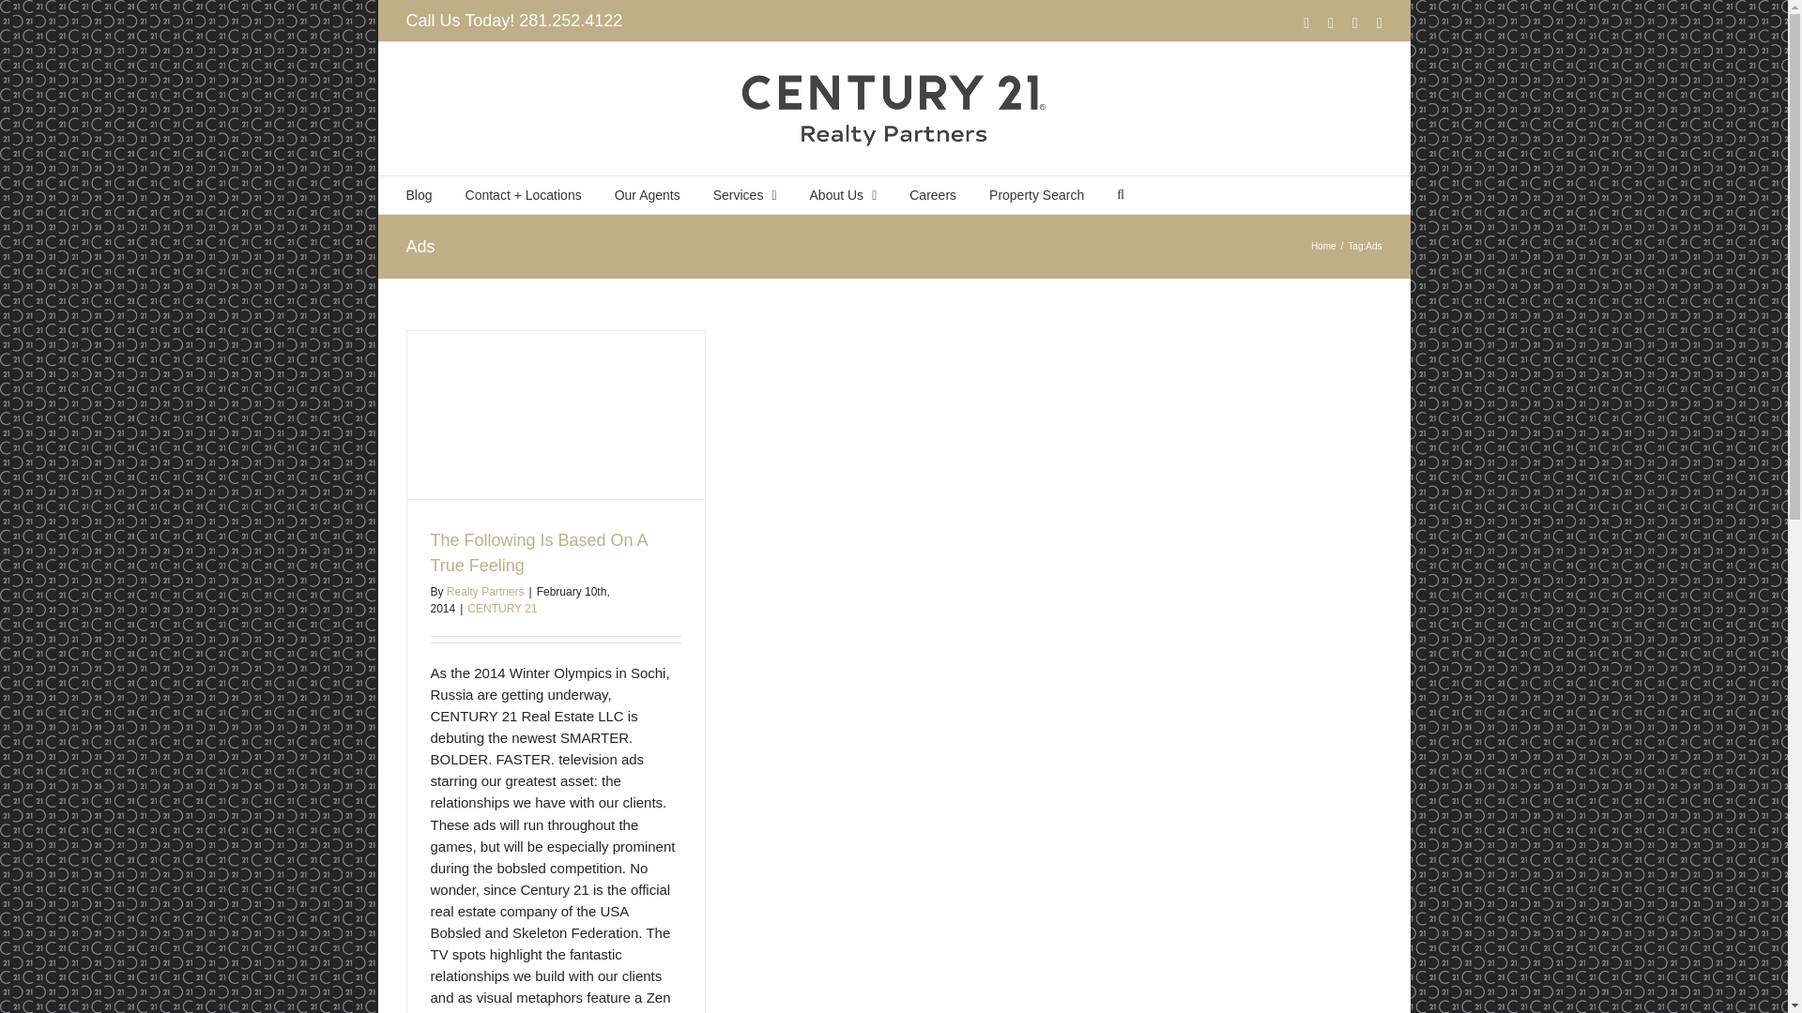 The image size is (1802, 1013). I want to click on Property Search, so click(1036, 194).